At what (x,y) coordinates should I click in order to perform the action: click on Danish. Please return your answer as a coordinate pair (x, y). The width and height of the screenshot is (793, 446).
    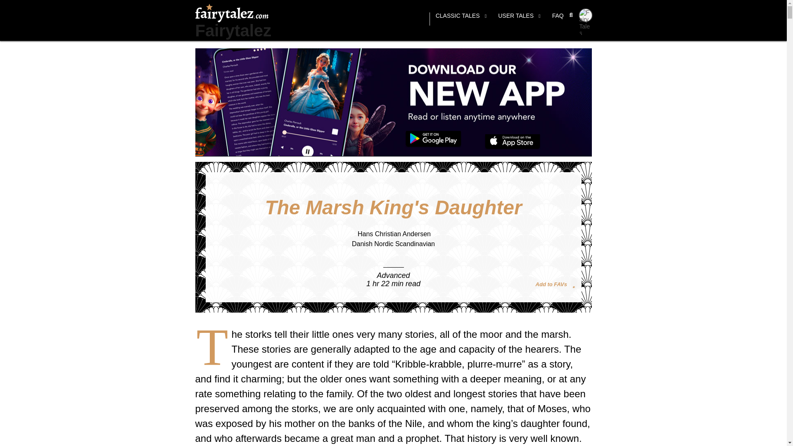
    Looking at the image, I should click on (362, 244).